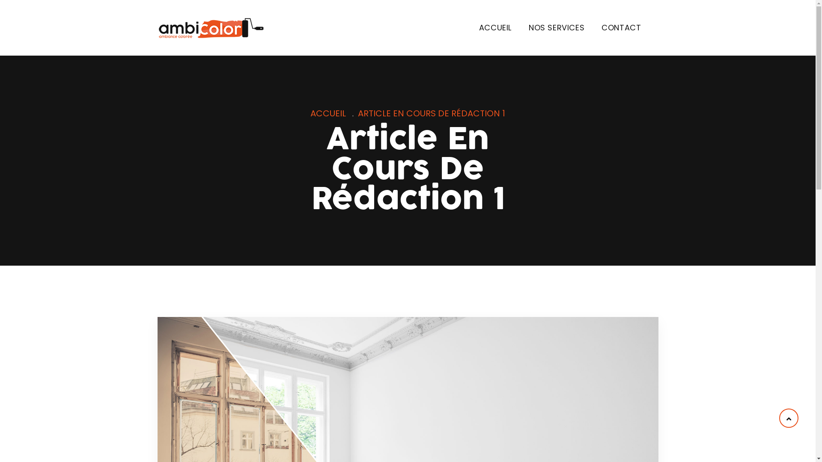 Image resolution: width=822 pixels, height=462 pixels. What do you see at coordinates (211, 28) in the screenshot?
I see `Accueil` at bounding box center [211, 28].